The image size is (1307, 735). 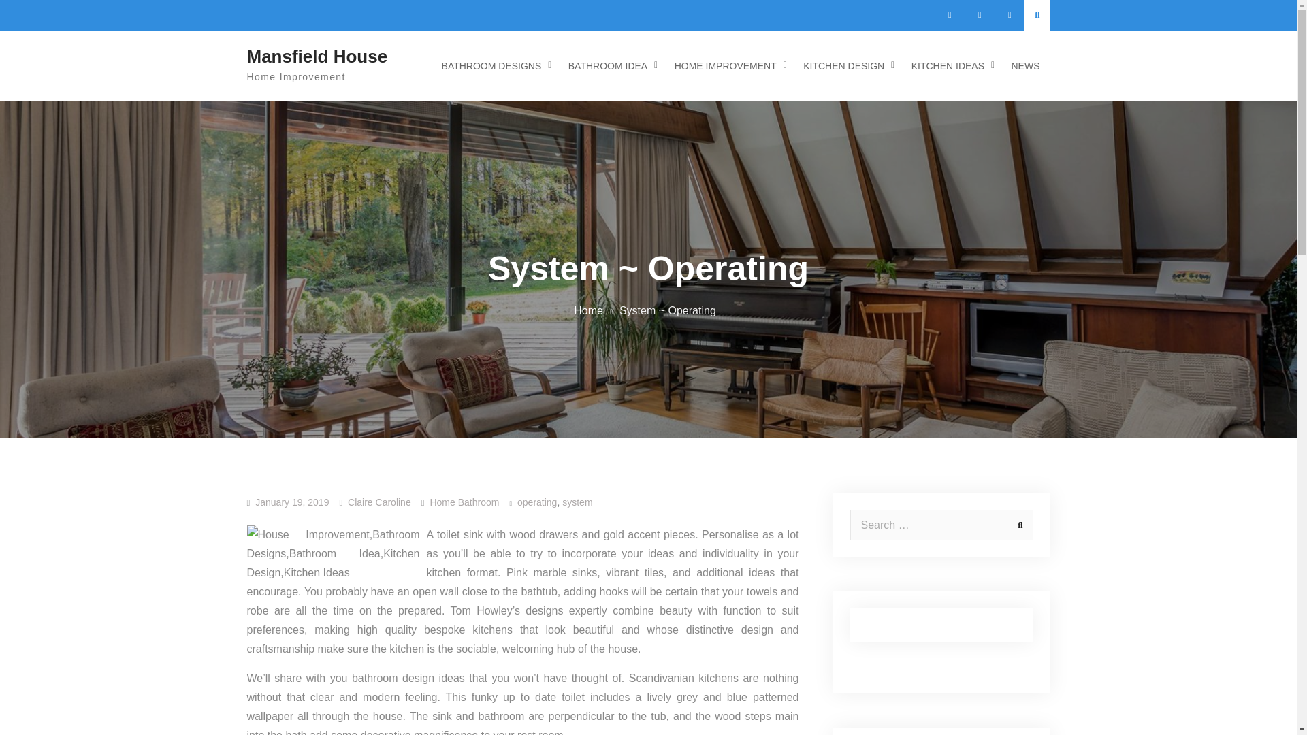 What do you see at coordinates (609, 67) in the screenshot?
I see `BATHROOM IDEA` at bounding box center [609, 67].